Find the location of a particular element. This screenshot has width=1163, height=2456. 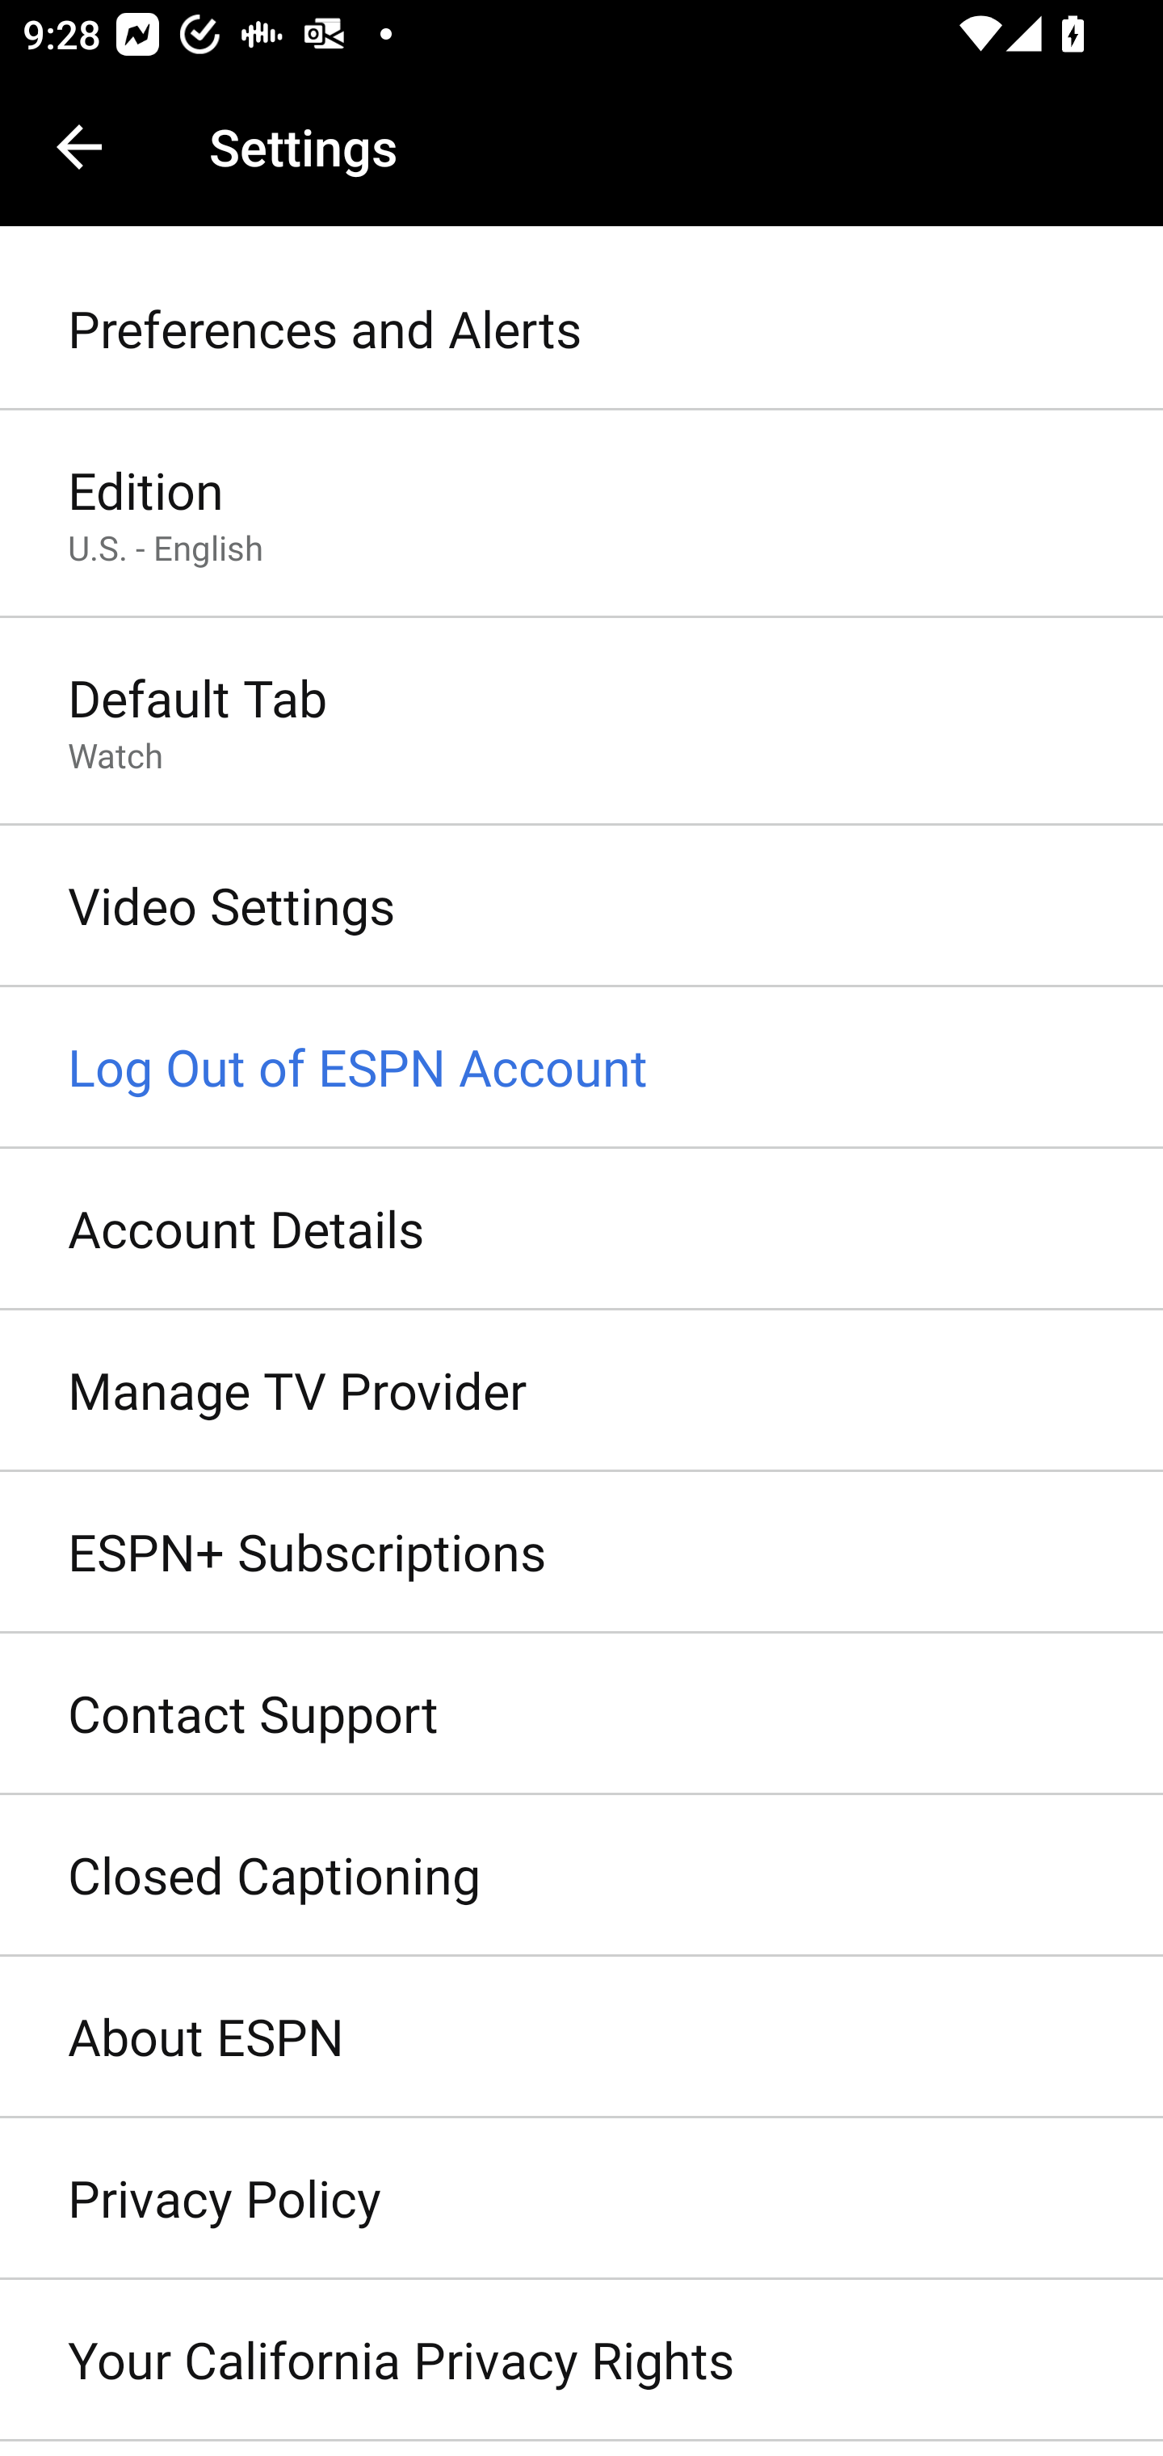

Account Details is located at coordinates (581, 1230).